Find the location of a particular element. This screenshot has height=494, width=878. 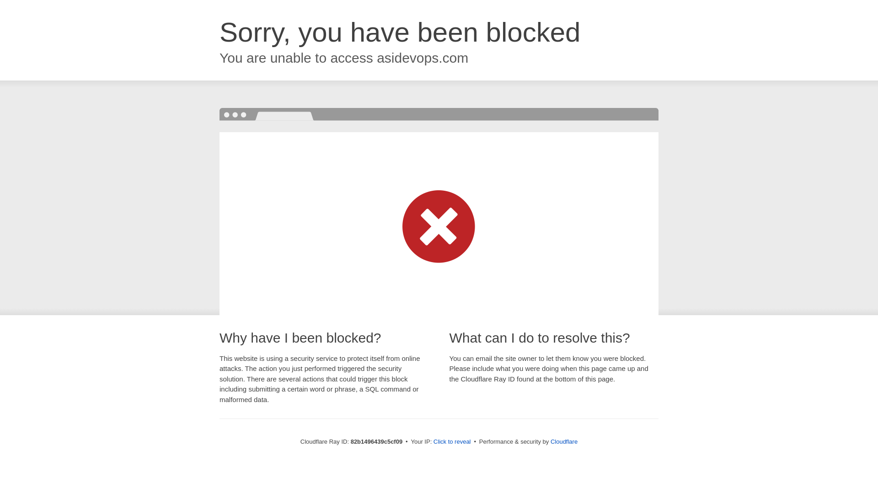

Click to reveal is located at coordinates (452, 442).